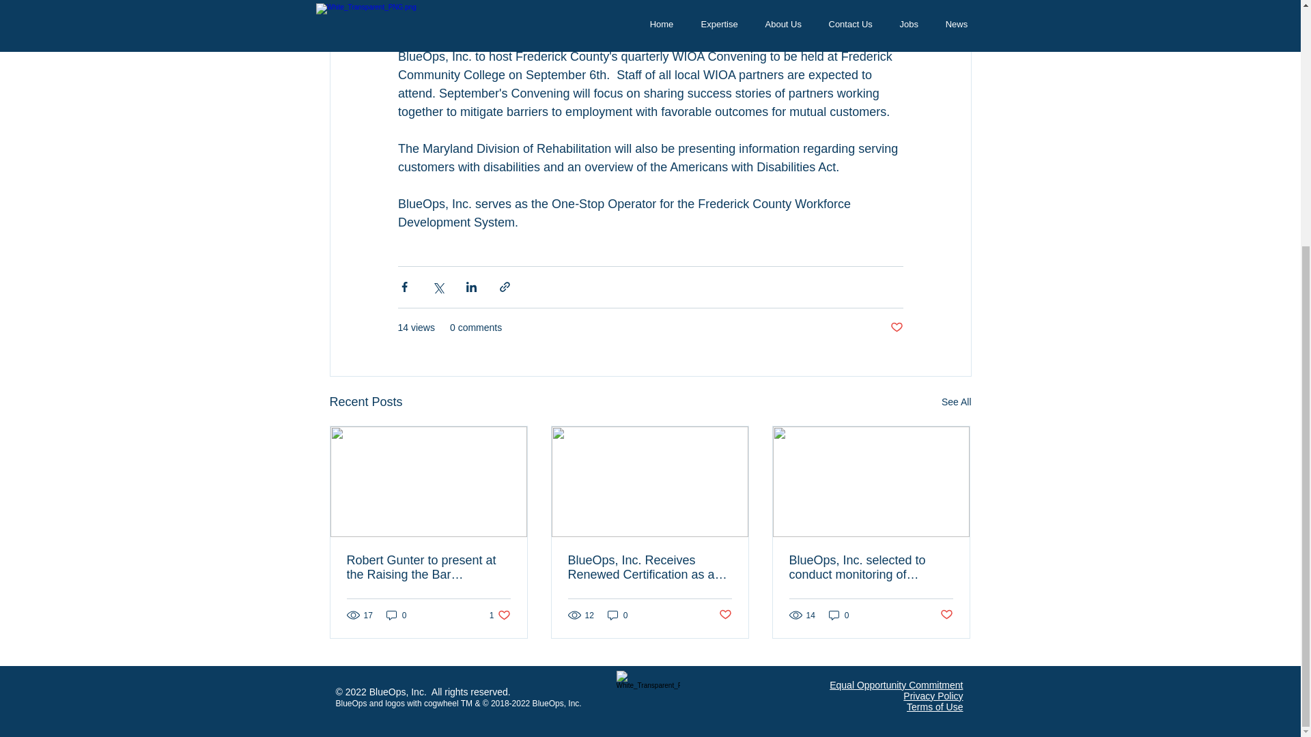 This screenshot has height=737, width=1311. What do you see at coordinates (429, 568) in the screenshot?
I see `Robert Gunter to present at the Raising the Bar Conference` at bounding box center [429, 568].